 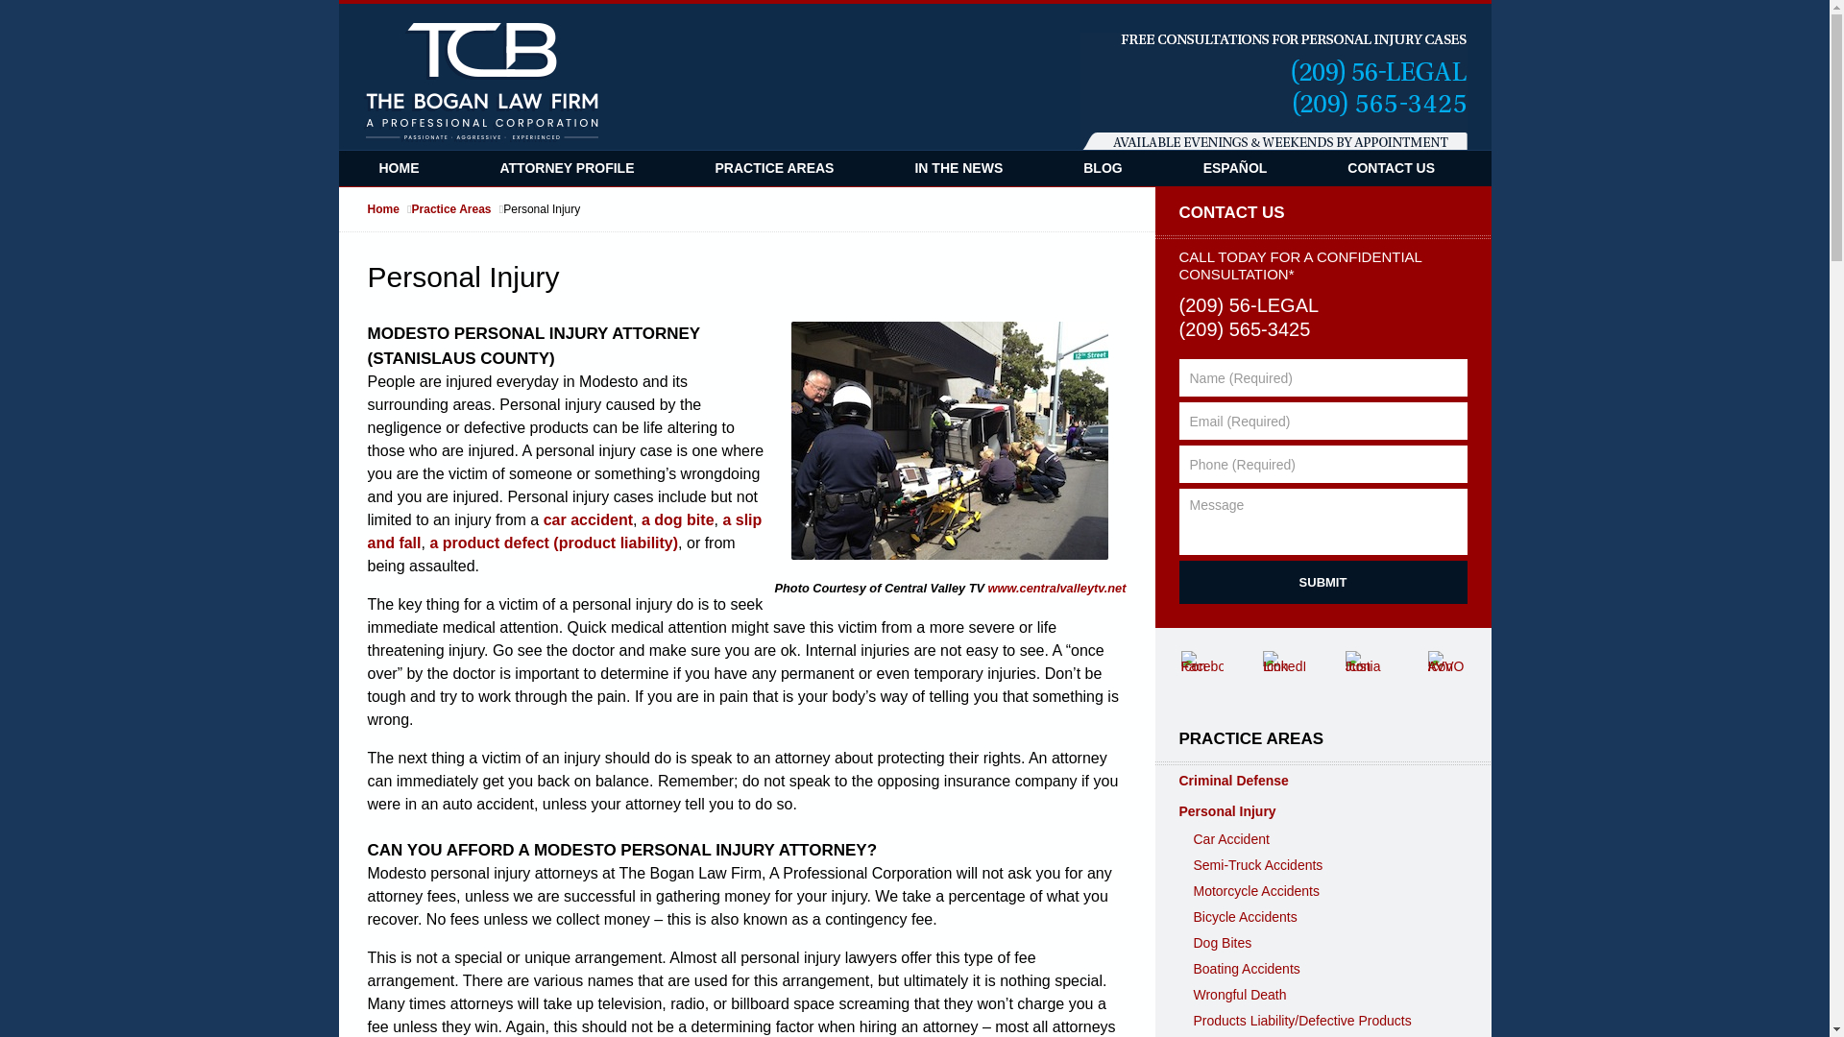 What do you see at coordinates (958, 169) in the screenshot?
I see `IN THE NEWS` at bounding box center [958, 169].